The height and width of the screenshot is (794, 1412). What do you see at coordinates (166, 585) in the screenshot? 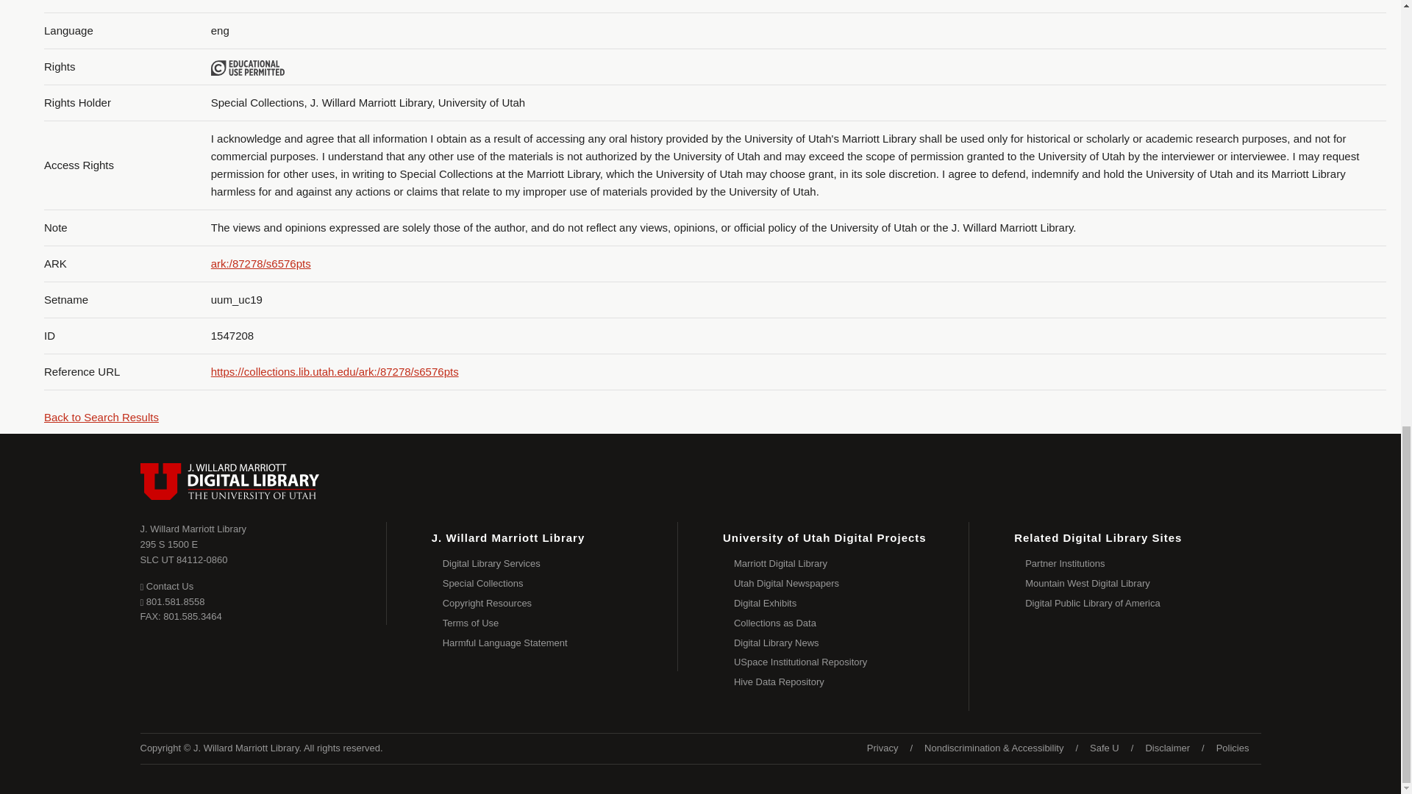
I see `Contact Us` at bounding box center [166, 585].